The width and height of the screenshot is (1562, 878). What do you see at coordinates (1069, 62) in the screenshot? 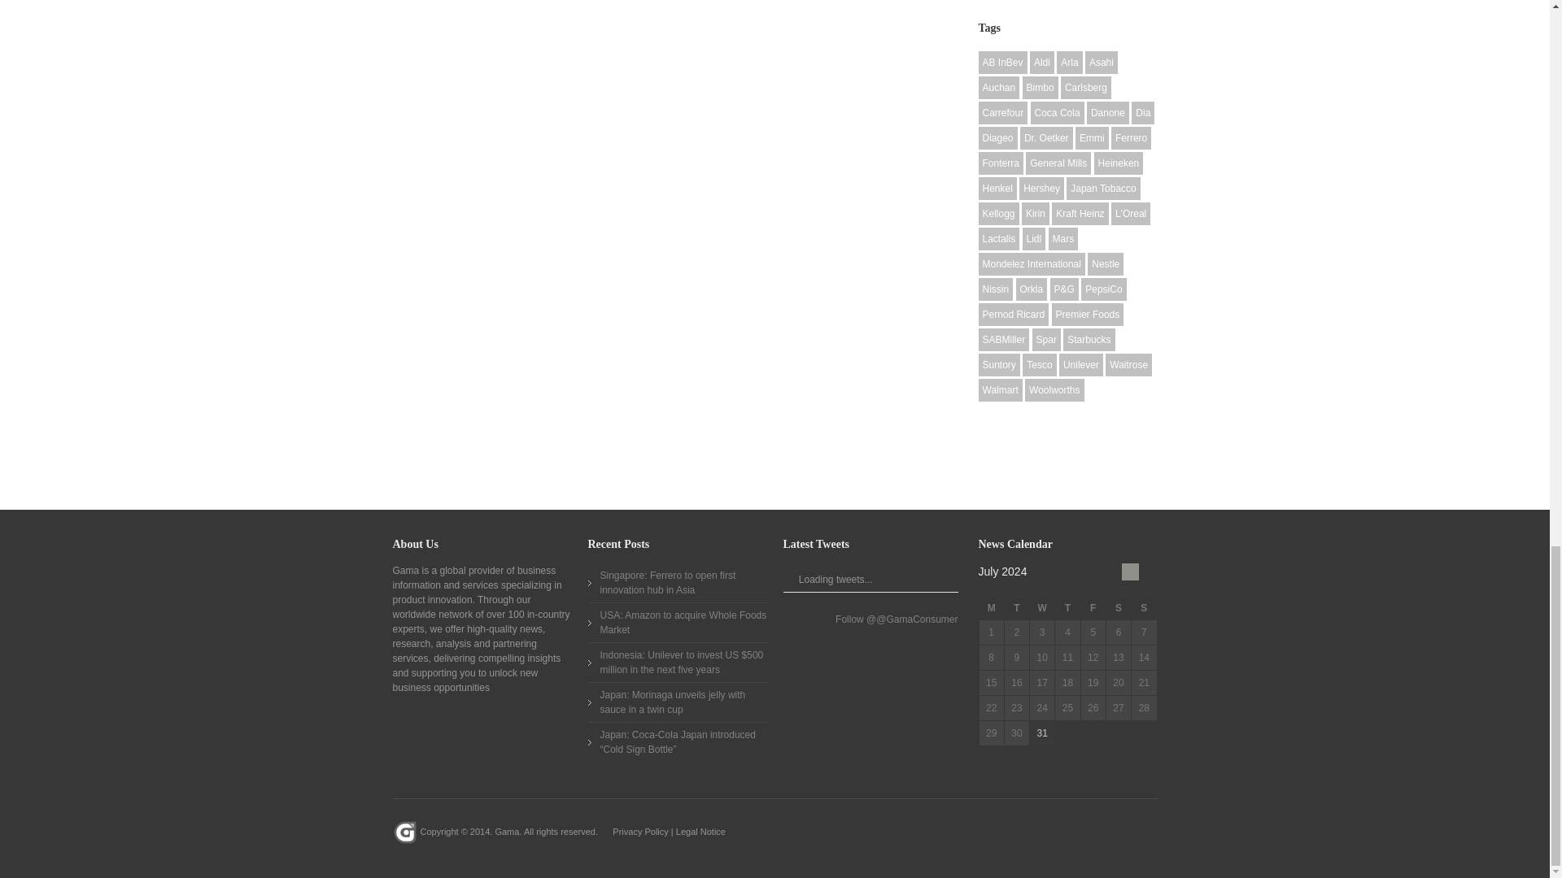
I see `24 topics` at bounding box center [1069, 62].